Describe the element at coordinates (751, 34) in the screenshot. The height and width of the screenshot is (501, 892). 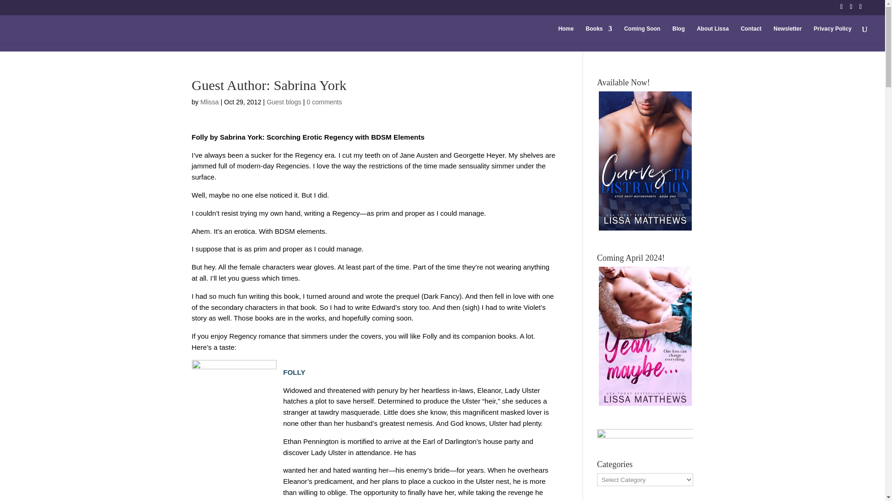
I see `Contact` at that location.